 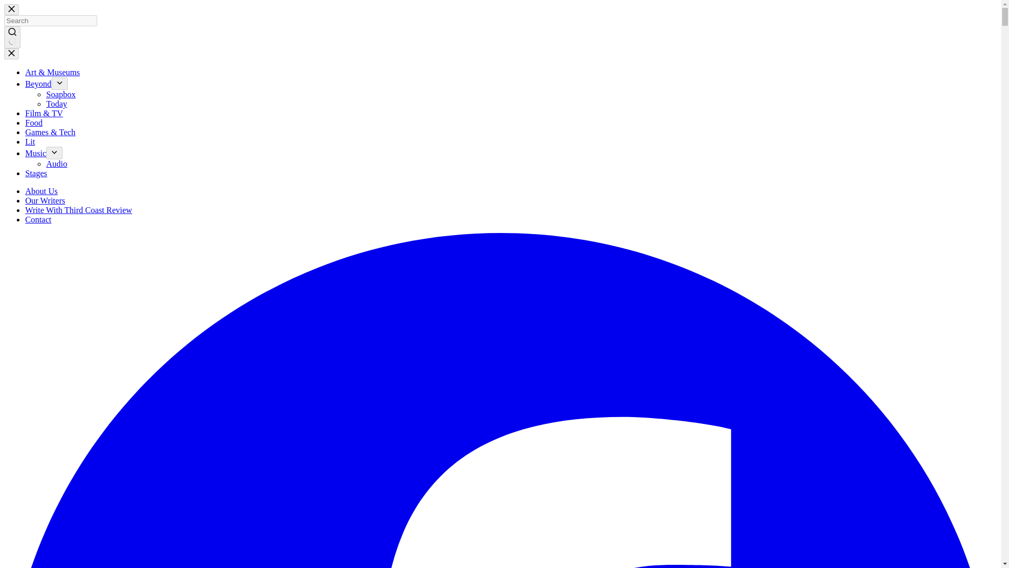 I want to click on Write With Third Coast Review, so click(x=79, y=210).